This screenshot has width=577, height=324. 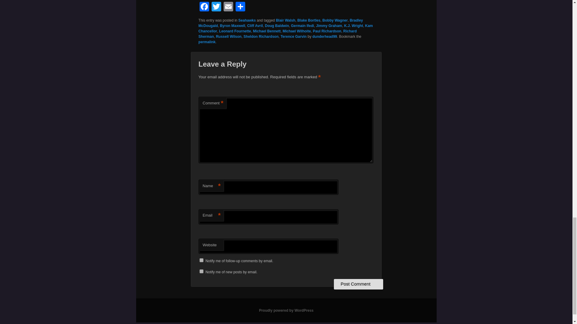 I want to click on Semantic Personal Publishing Platform, so click(x=286, y=310).